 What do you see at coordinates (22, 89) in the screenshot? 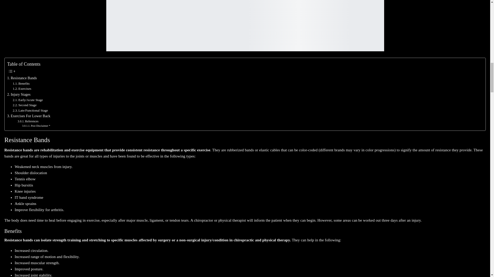
I see `Exercises` at bounding box center [22, 89].